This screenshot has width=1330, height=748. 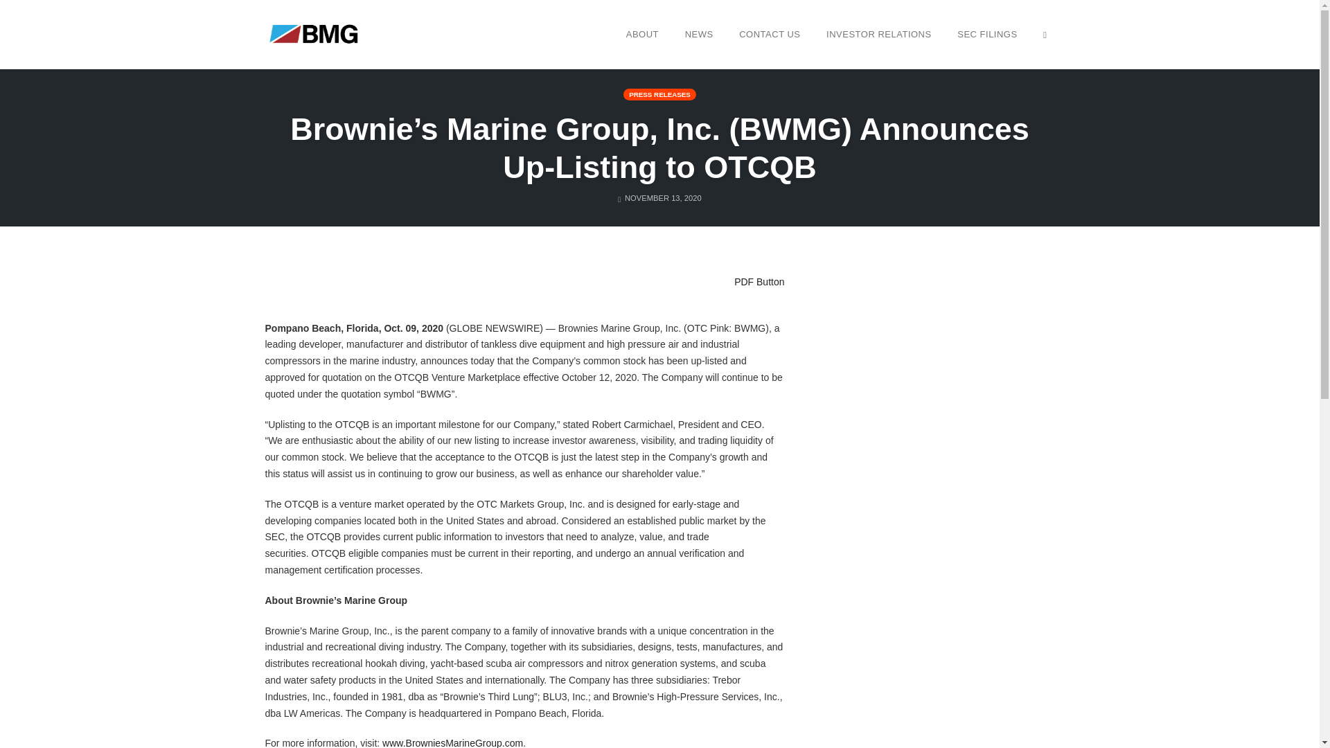 What do you see at coordinates (641, 34) in the screenshot?
I see `ABOUT` at bounding box center [641, 34].